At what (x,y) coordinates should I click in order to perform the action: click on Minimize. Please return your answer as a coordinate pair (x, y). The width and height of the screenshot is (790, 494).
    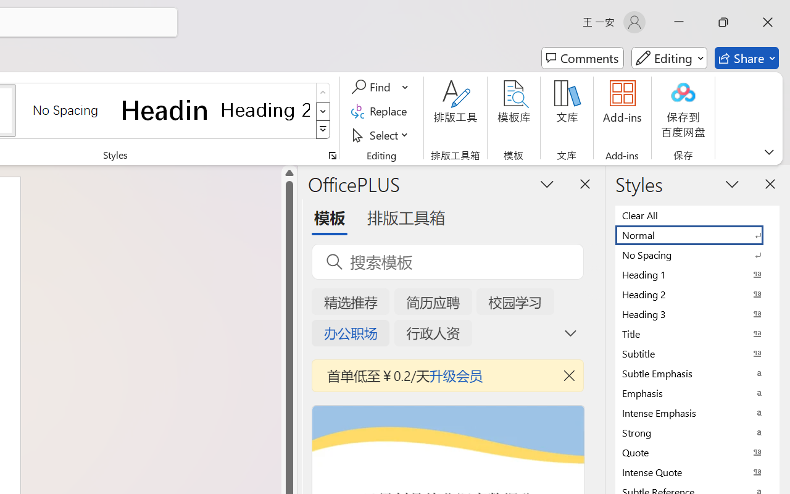
    Looking at the image, I should click on (679, 22).